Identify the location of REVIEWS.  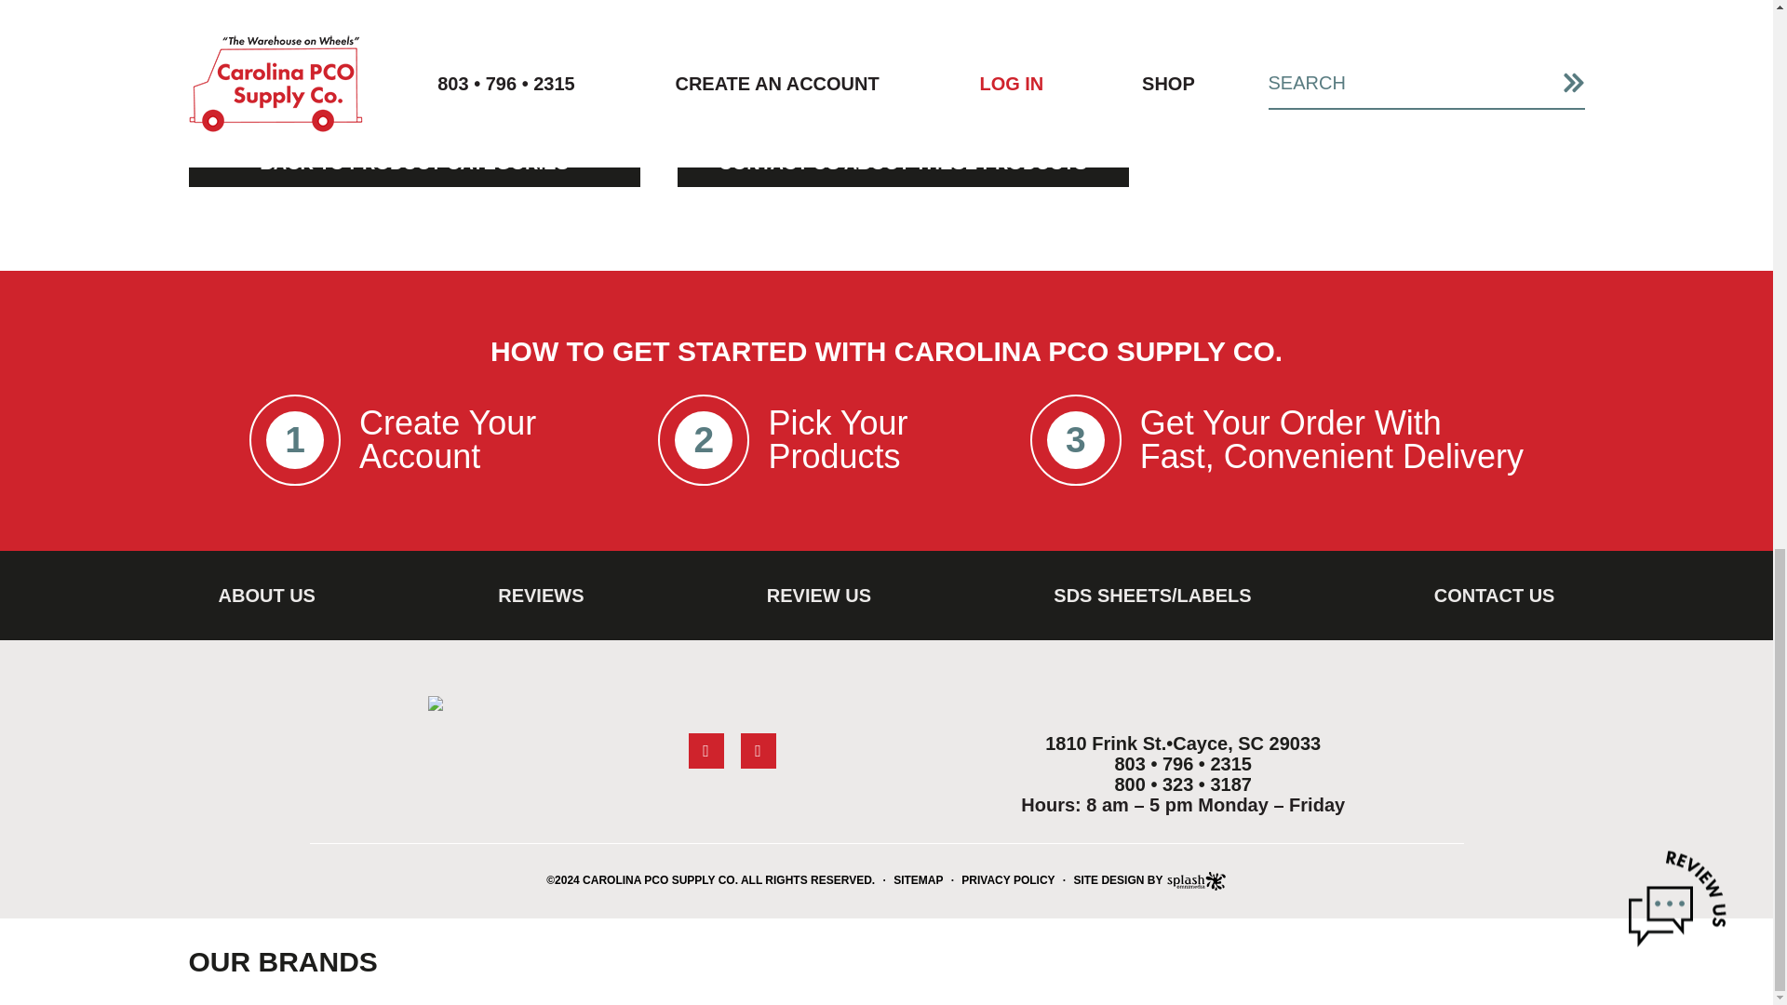
(540, 596).